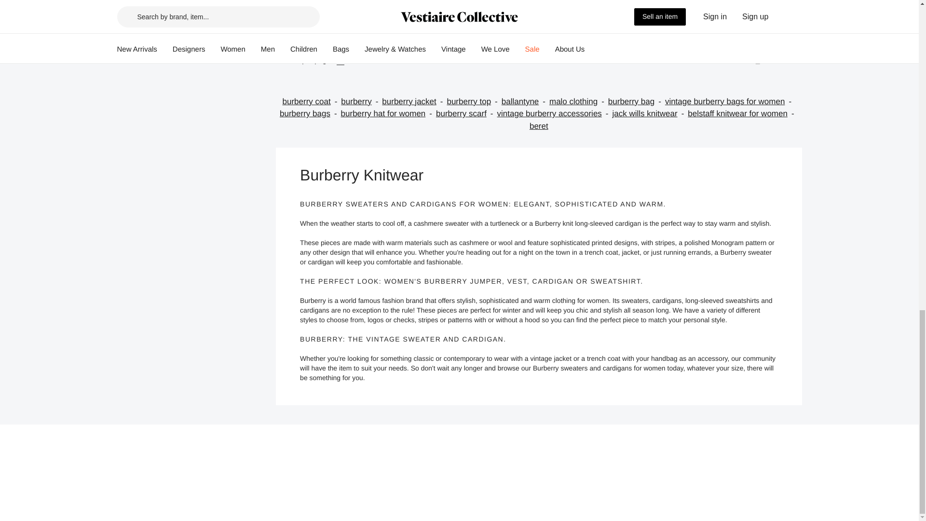 This screenshot has width=926, height=521. I want to click on burberry, so click(361, 101).